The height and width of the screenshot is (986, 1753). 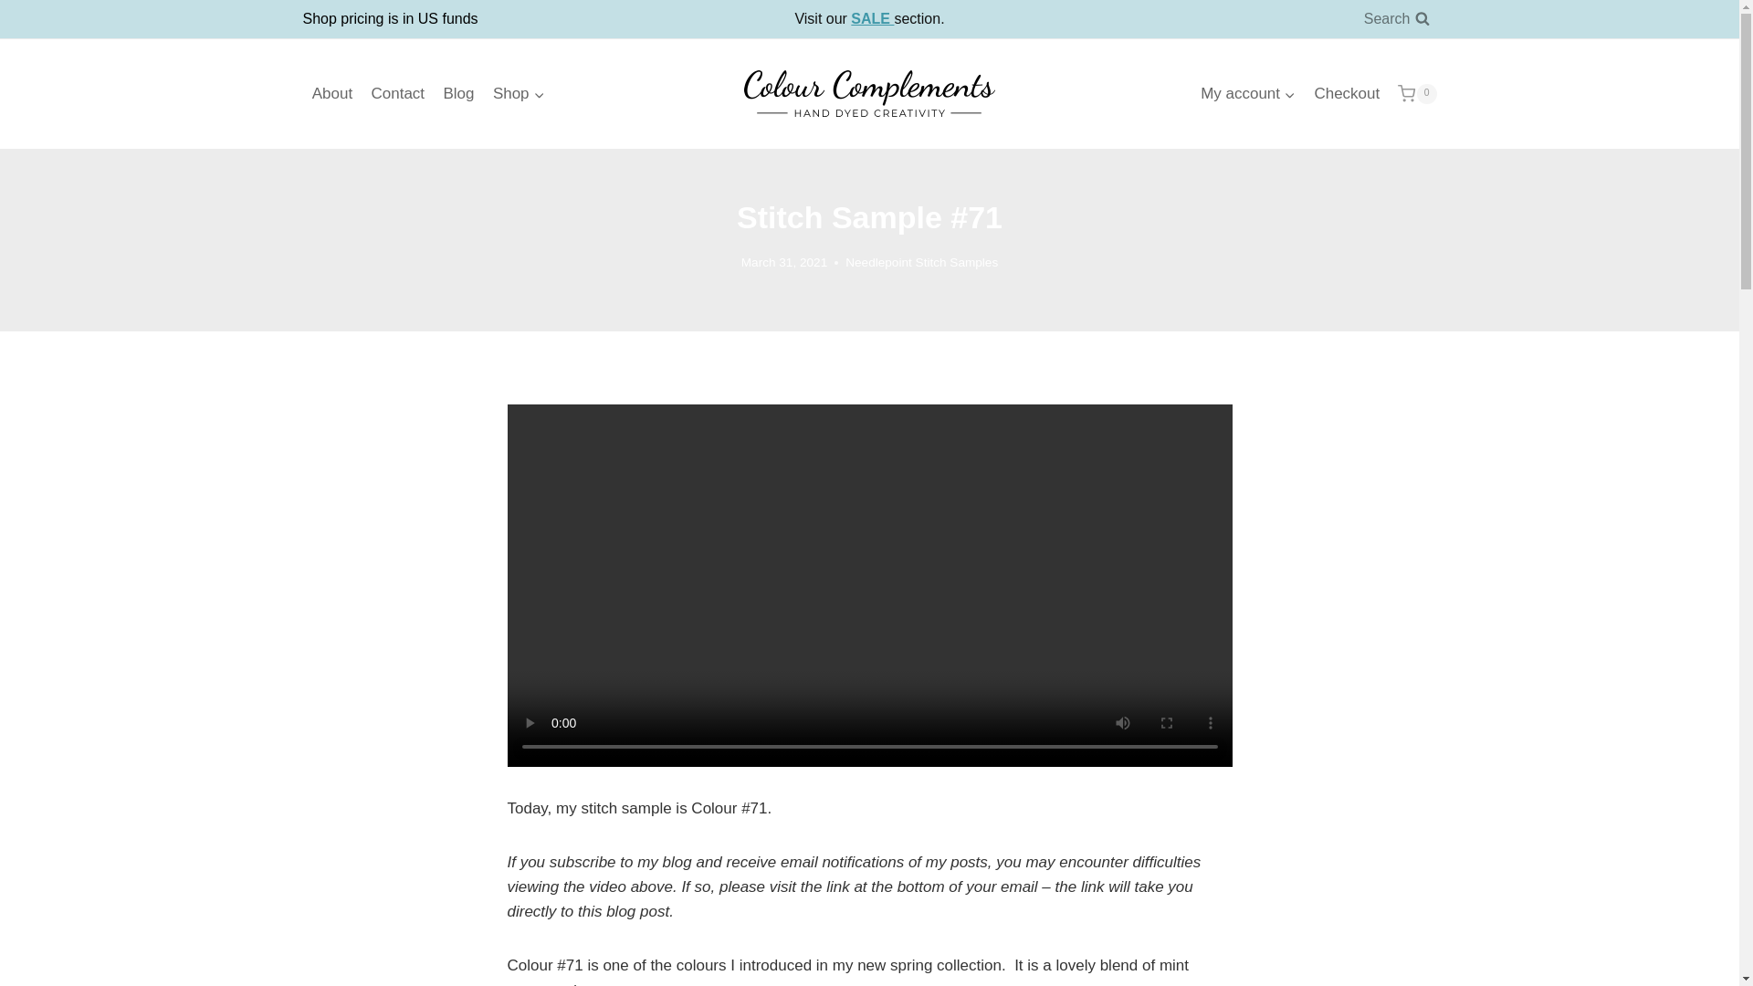 I want to click on SALE, so click(x=872, y=18).